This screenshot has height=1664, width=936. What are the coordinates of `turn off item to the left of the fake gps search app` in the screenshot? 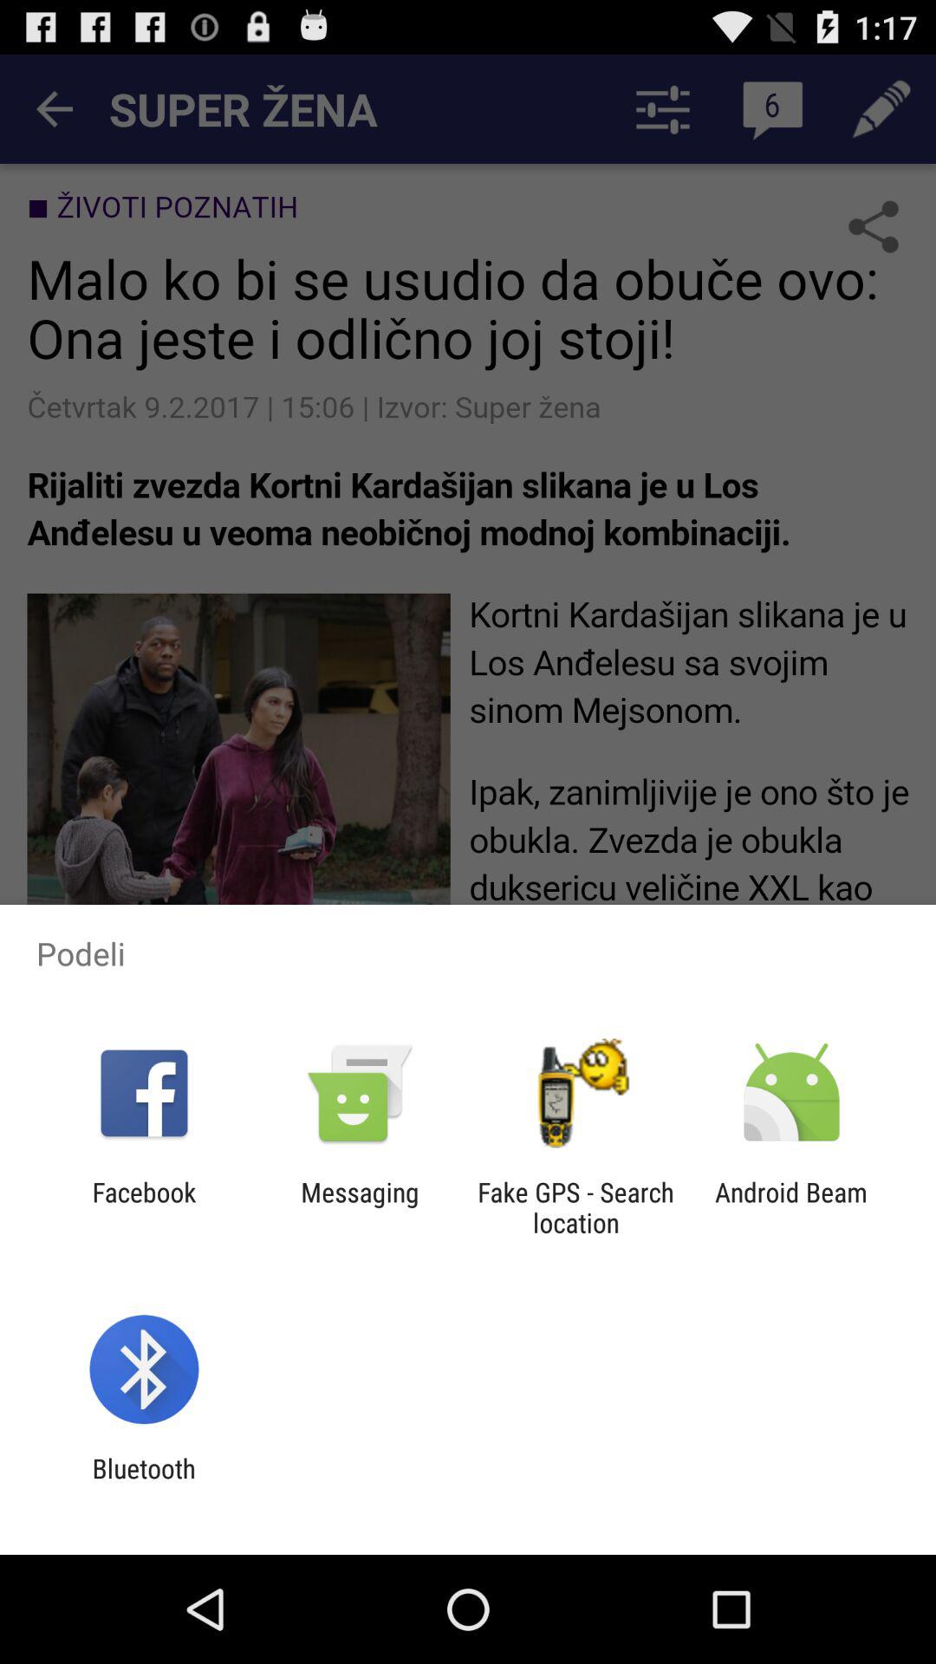 It's located at (360, 1207).